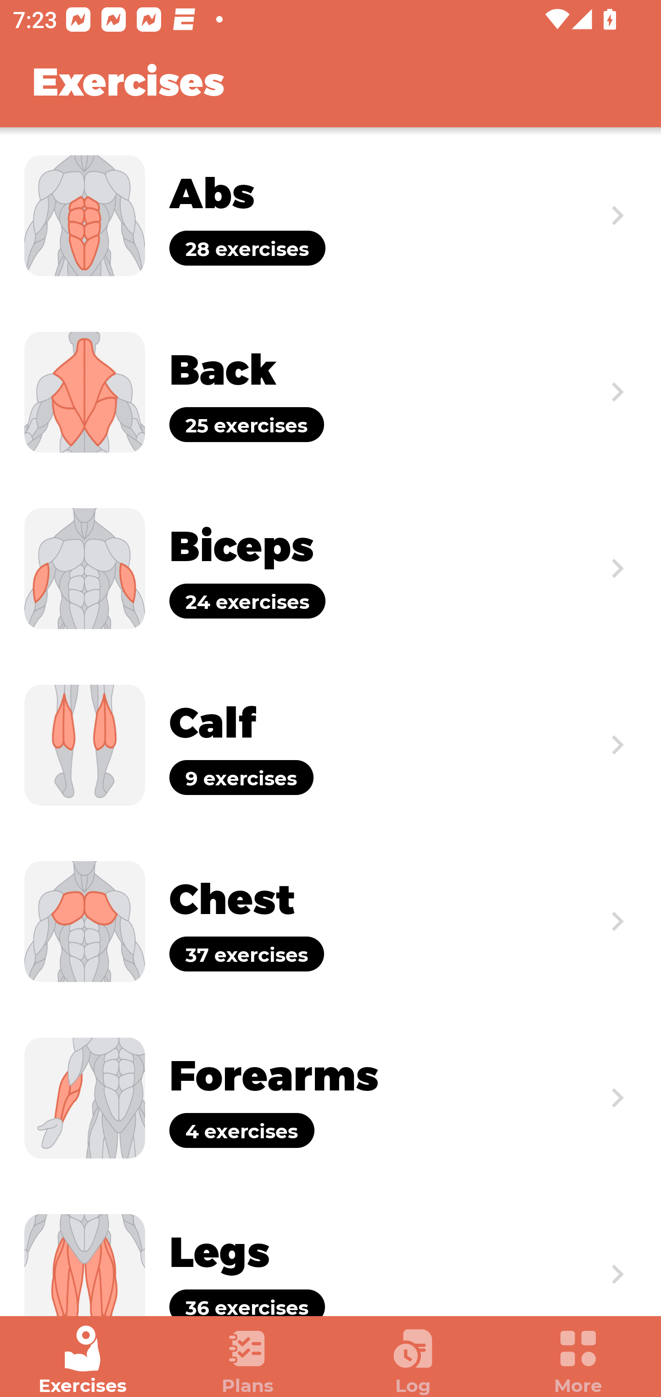 Image resolution: width=661 pixels, height=1397 pixels. Describe the element at coordinates (330, 392) in the screenshot. I see `Exercise Back 25 exercises` at that location.